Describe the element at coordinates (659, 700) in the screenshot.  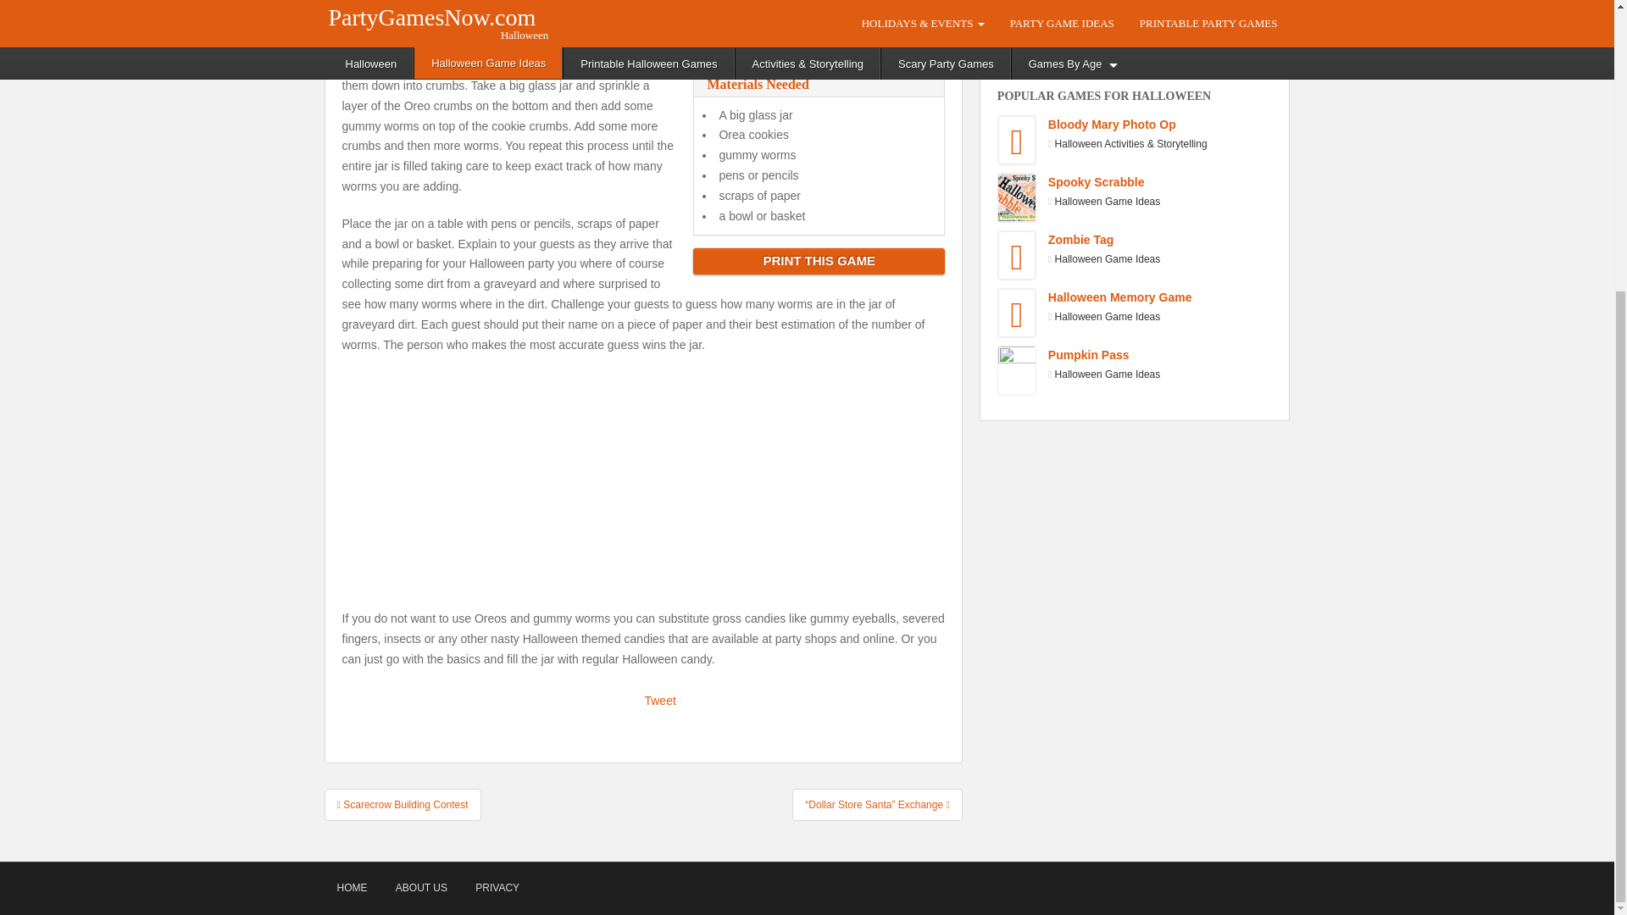
I see `Tweet` at that location.